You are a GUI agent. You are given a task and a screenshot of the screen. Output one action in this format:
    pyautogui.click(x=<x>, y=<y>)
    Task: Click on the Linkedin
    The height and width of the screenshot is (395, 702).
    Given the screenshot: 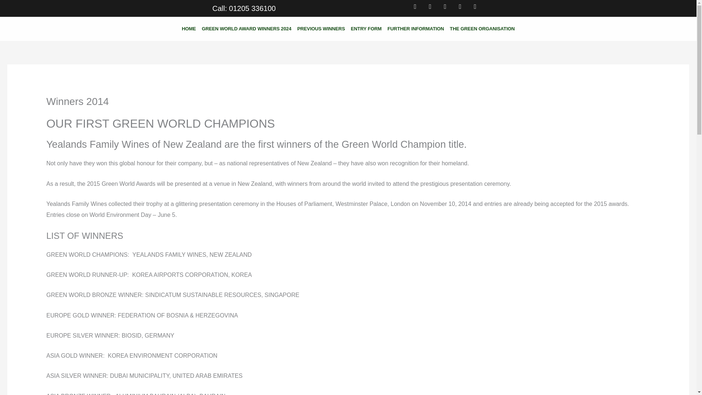 What is the action you would take?
    pyautogui.click(x=445, y=7)
    